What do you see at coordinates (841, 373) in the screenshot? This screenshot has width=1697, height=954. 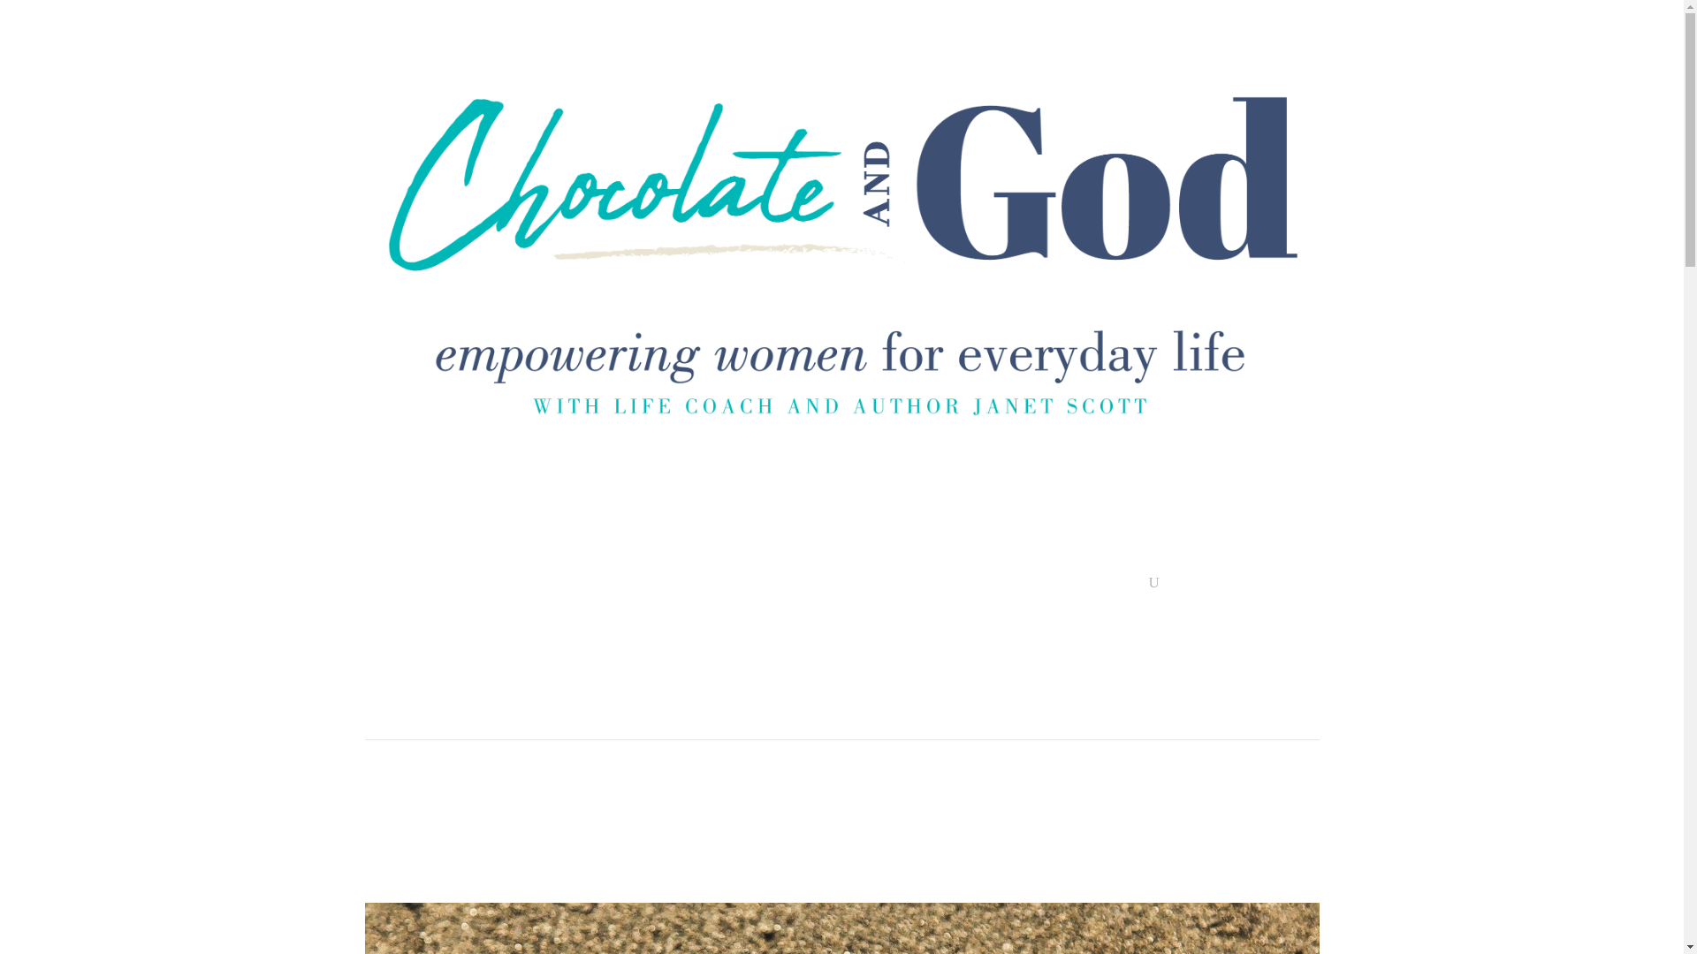 I see `tagline` at bounding box center [841, 373].